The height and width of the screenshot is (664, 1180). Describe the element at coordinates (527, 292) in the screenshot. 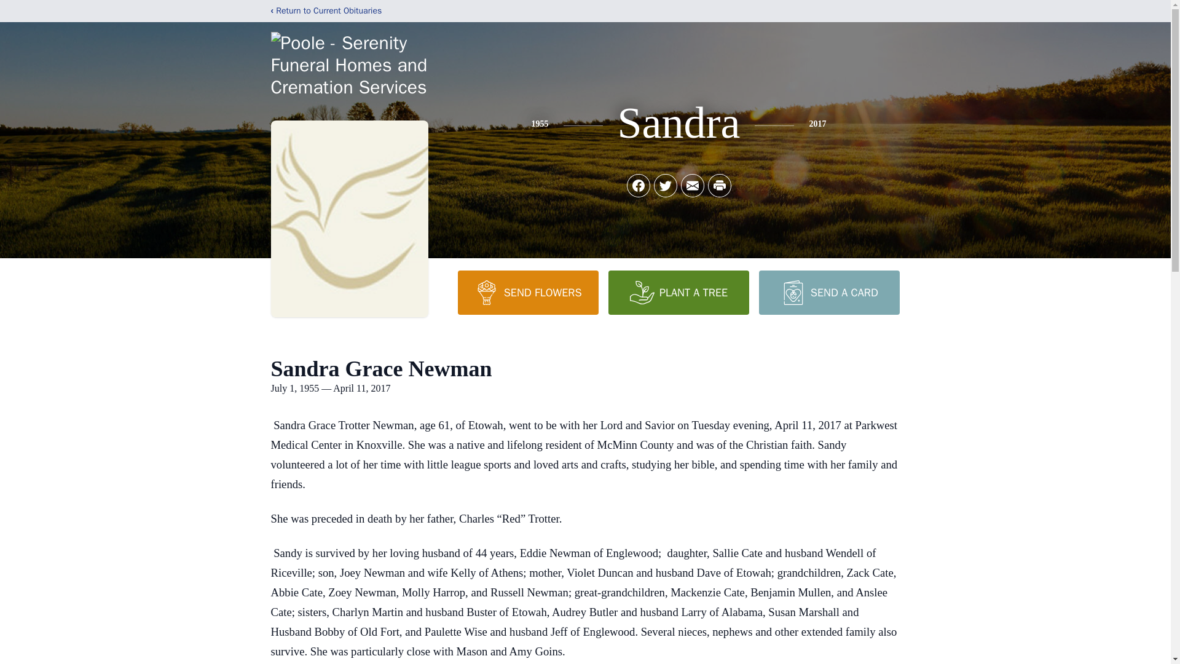

I see `SEND FLOWERS` at that location.